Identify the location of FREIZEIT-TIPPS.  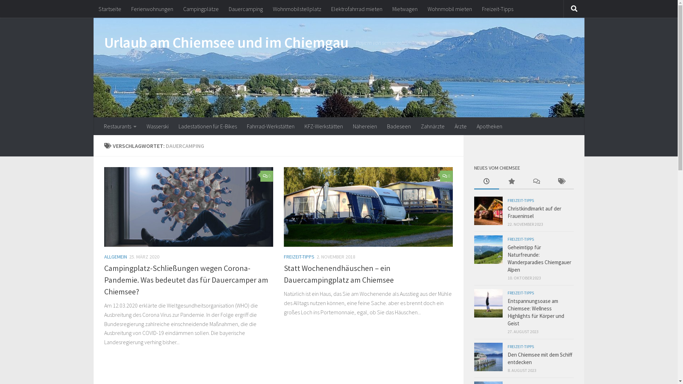
(520, 346).